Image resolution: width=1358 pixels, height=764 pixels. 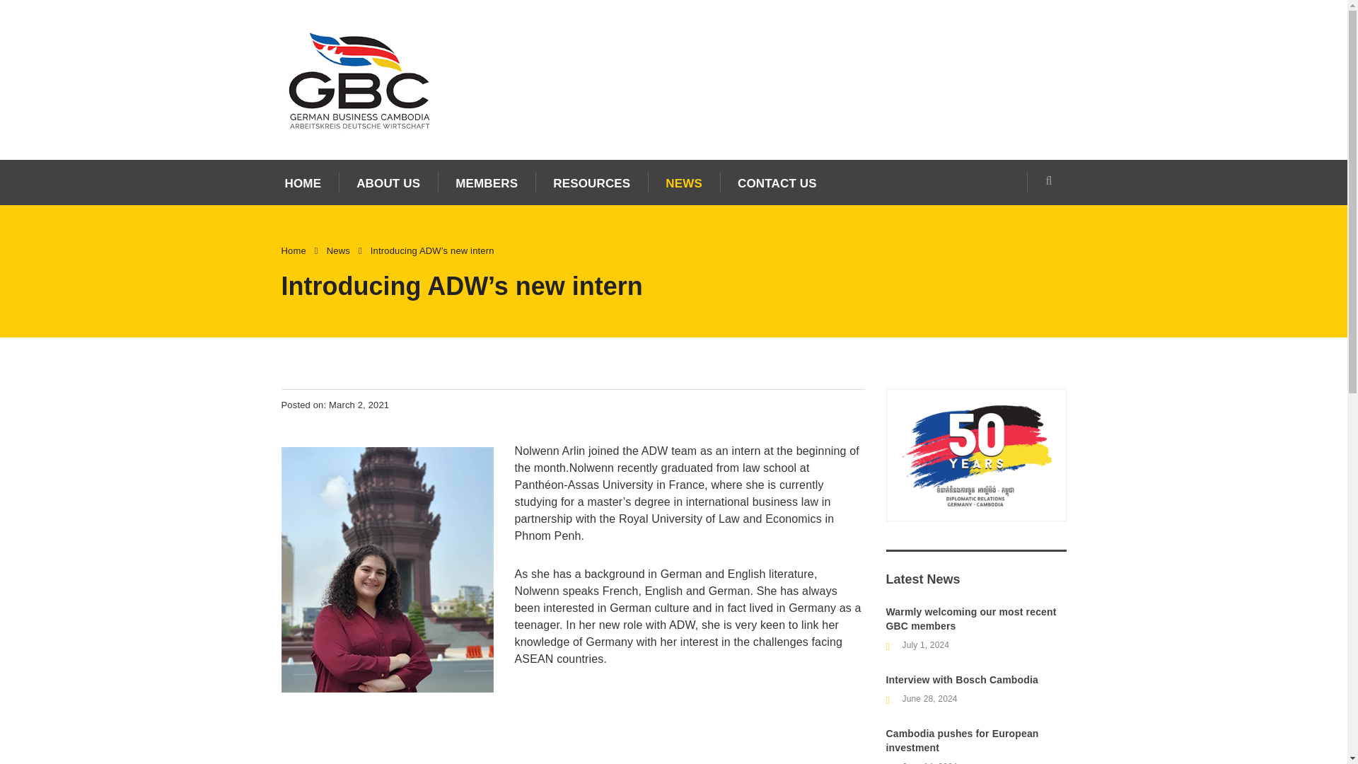 I want to click on RESOURCES, so click(x=591, y=183).